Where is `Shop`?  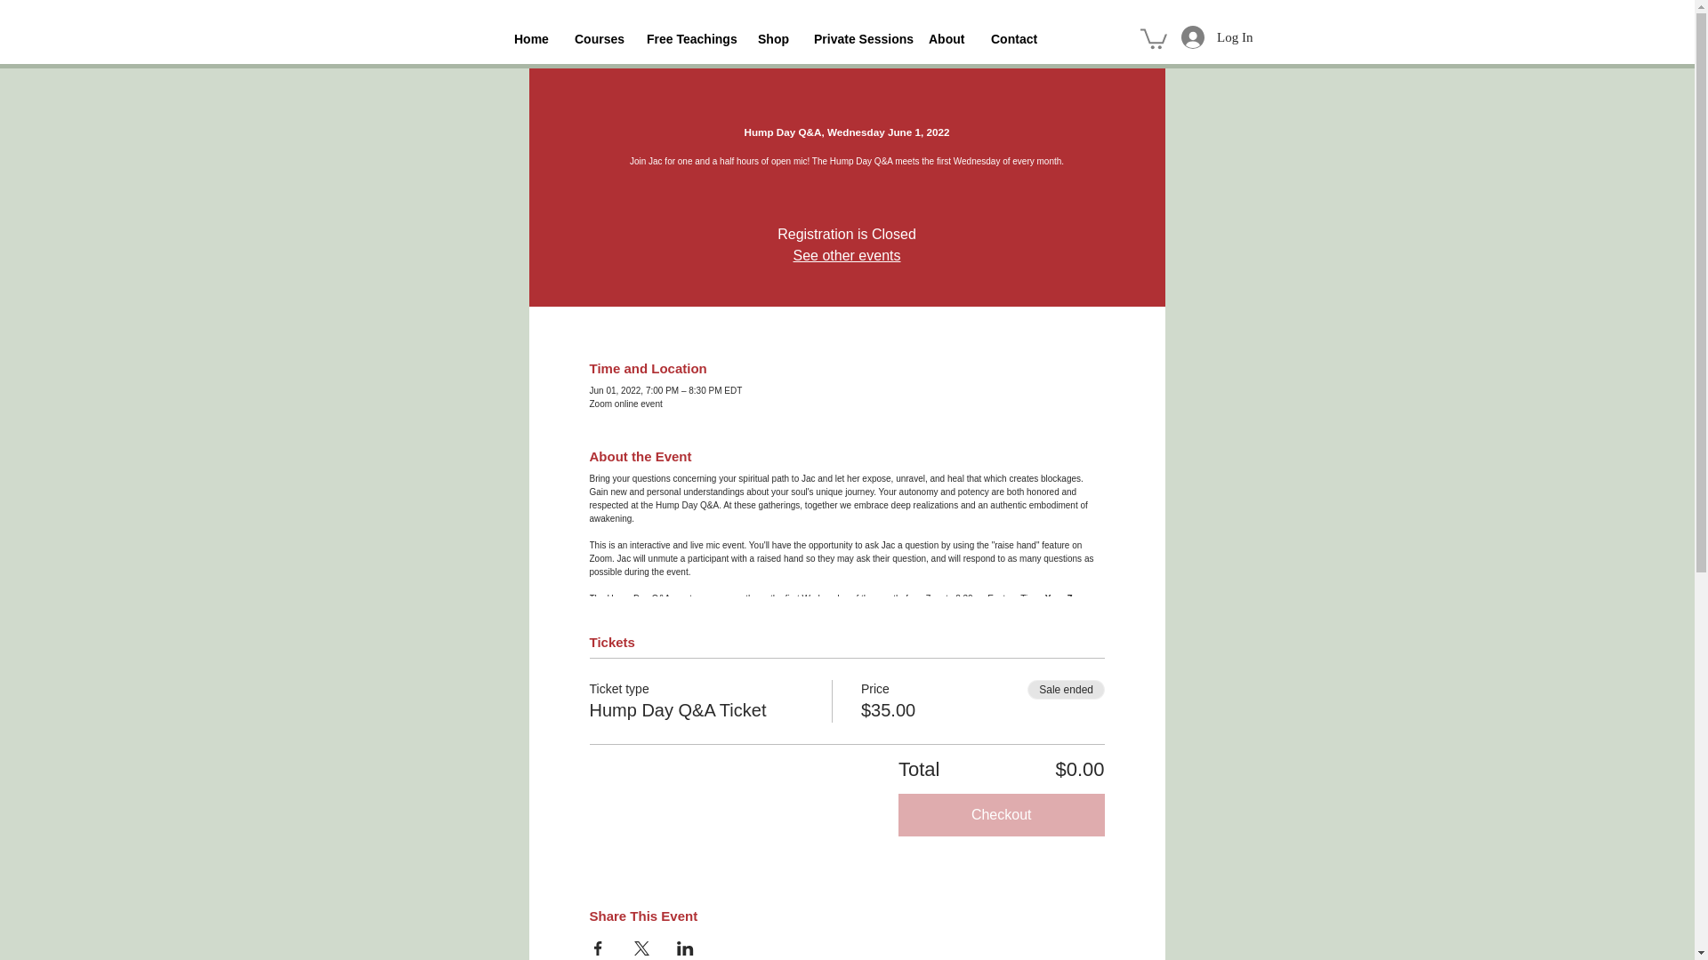 Shop is located at coordinates (772, 39).